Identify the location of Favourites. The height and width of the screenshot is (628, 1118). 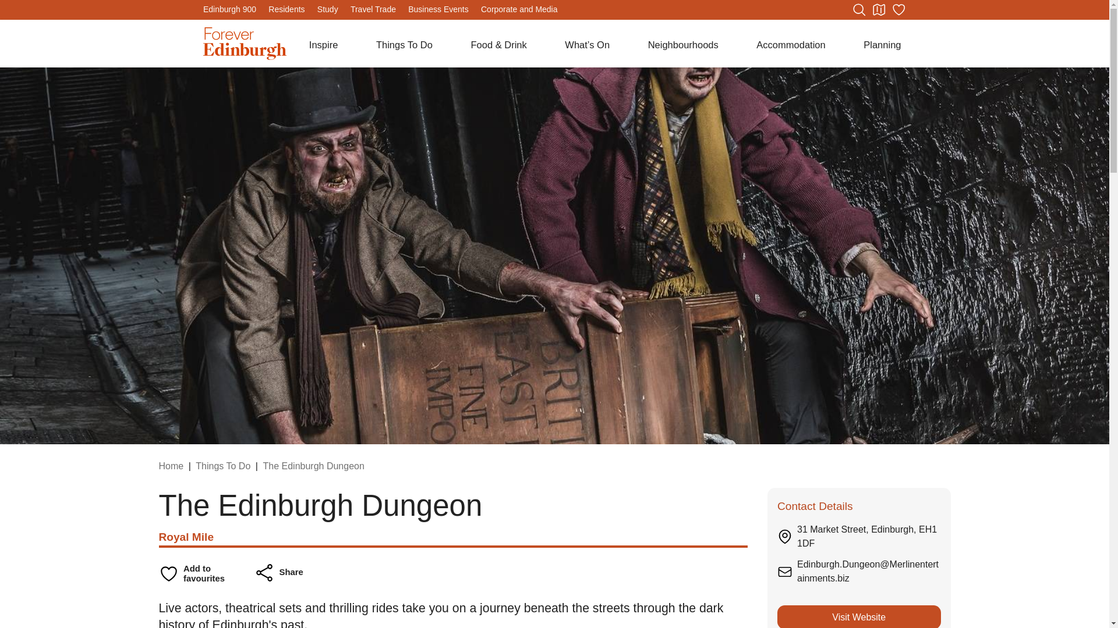
(898, 10).